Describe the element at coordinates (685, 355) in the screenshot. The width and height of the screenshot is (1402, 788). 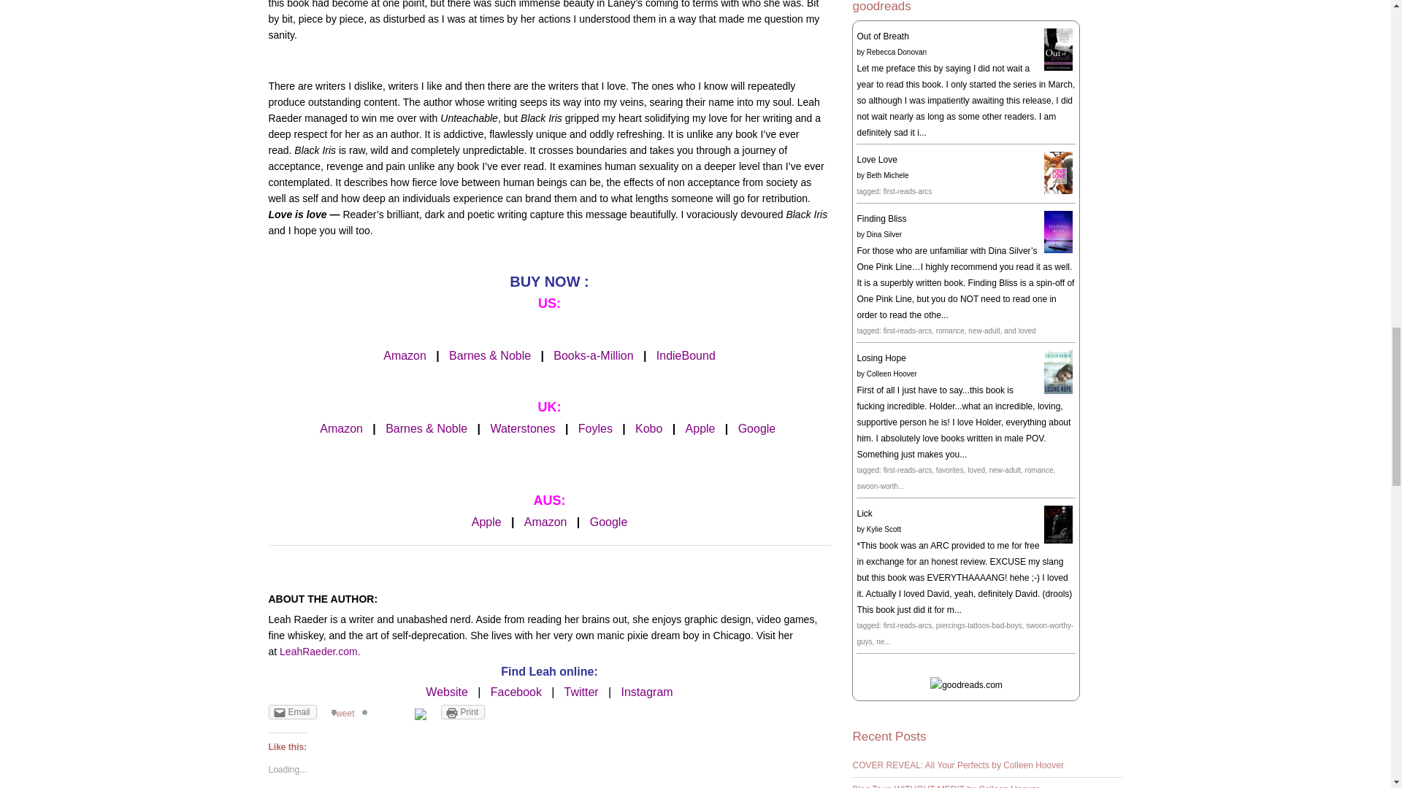
I see `IndieBound` at that location.